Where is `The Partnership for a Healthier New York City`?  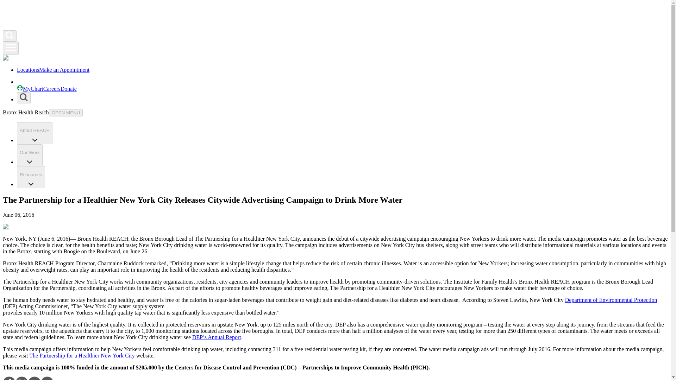 The Partnership for a Healthier New York City is located at coordinates (82, 355).